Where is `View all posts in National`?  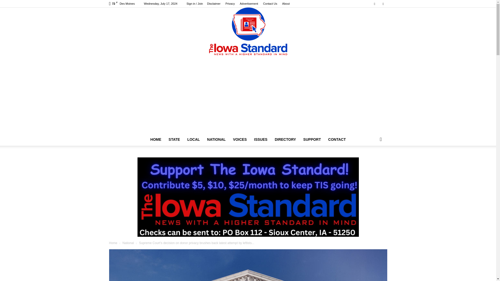 View all posts in National is located at coordinates (128, 243).